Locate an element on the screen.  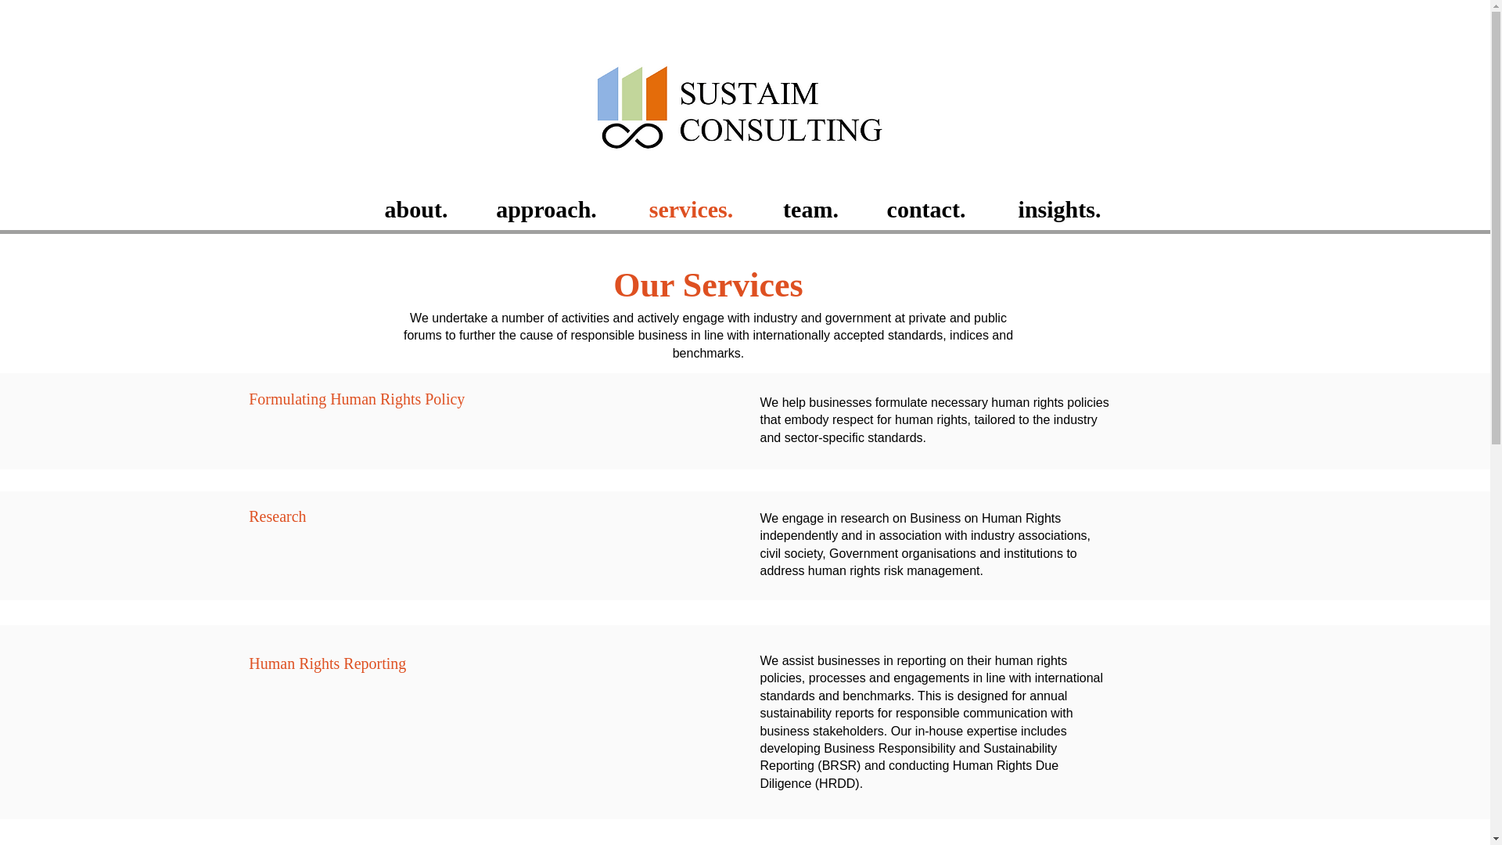
services. is located at coordinates (692, 208).